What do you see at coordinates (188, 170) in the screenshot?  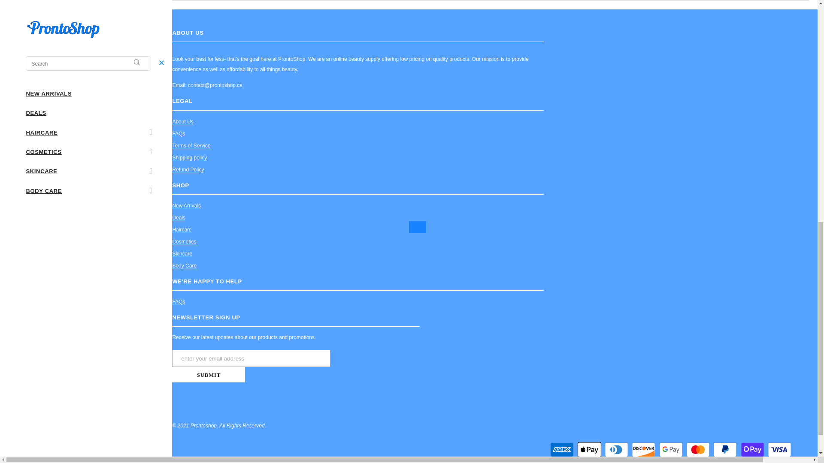 I see `Refund Policy` at bounding box center [188, 170].